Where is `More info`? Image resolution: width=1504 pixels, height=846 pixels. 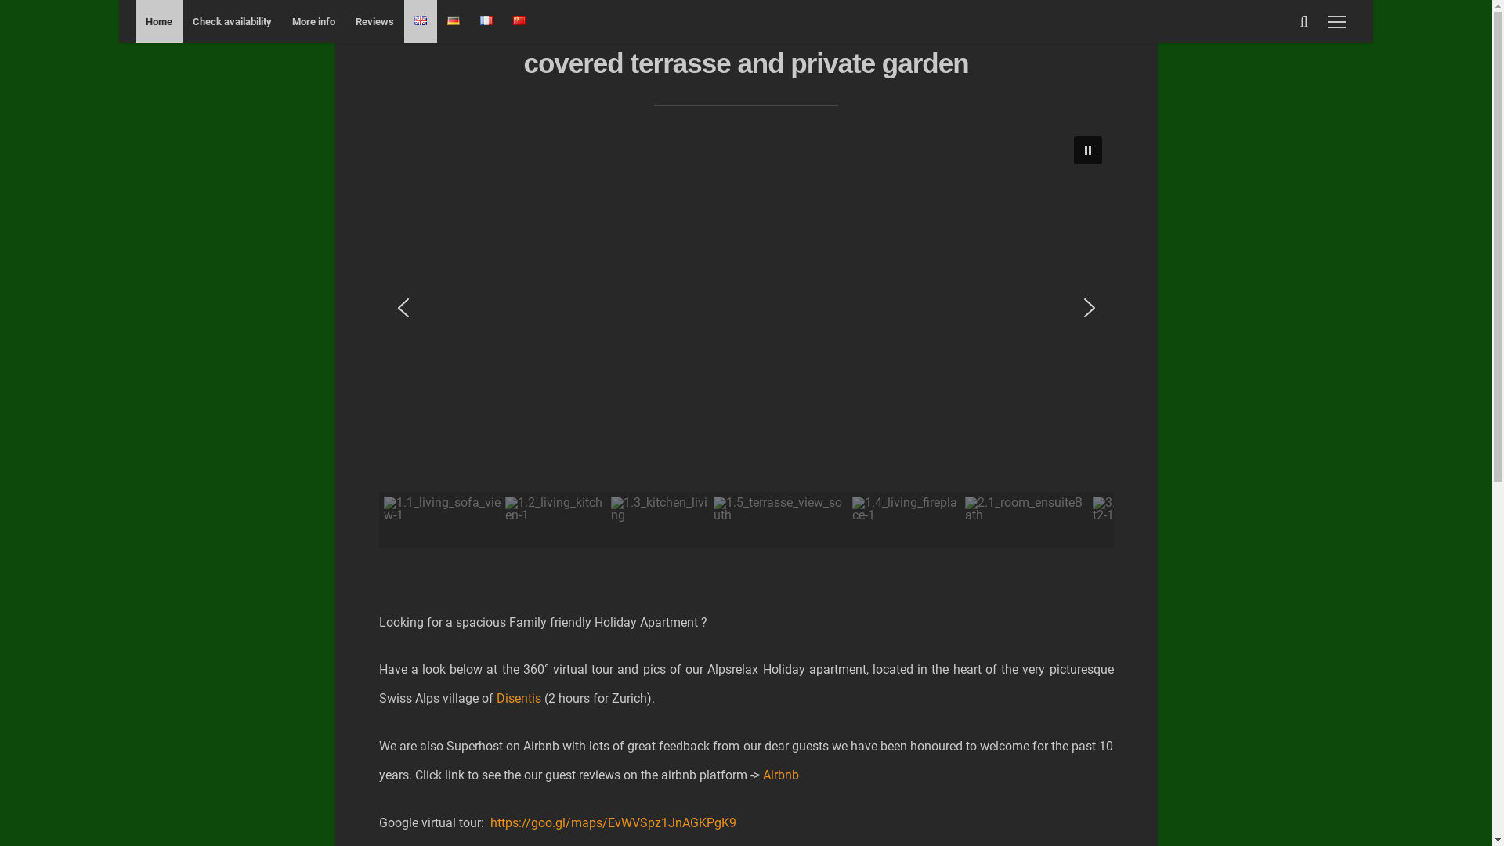
More info is located at coordinates (313, 22).